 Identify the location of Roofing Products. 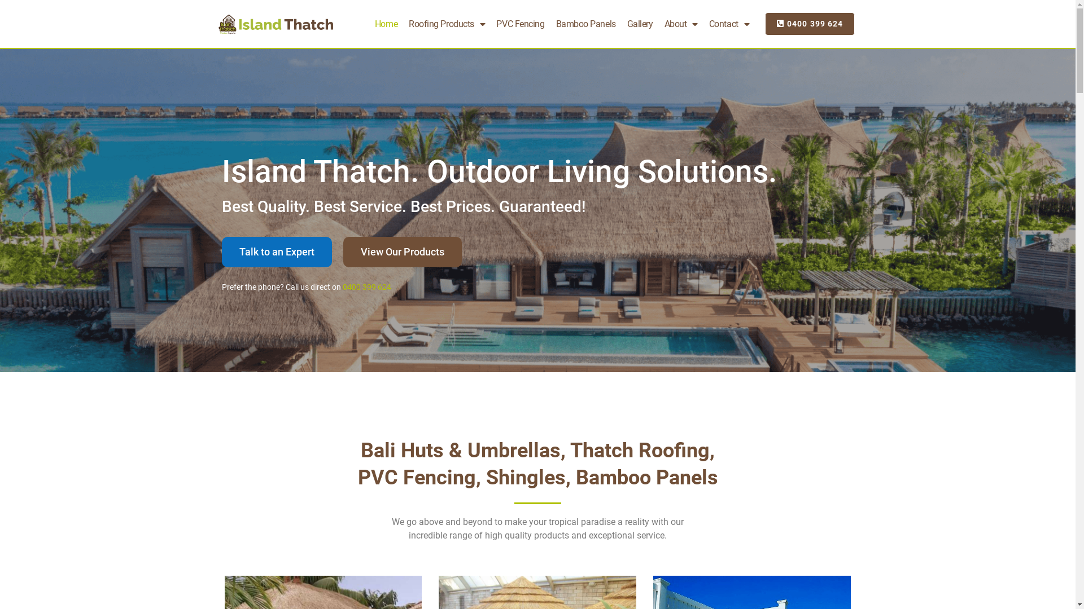
(447, 24).